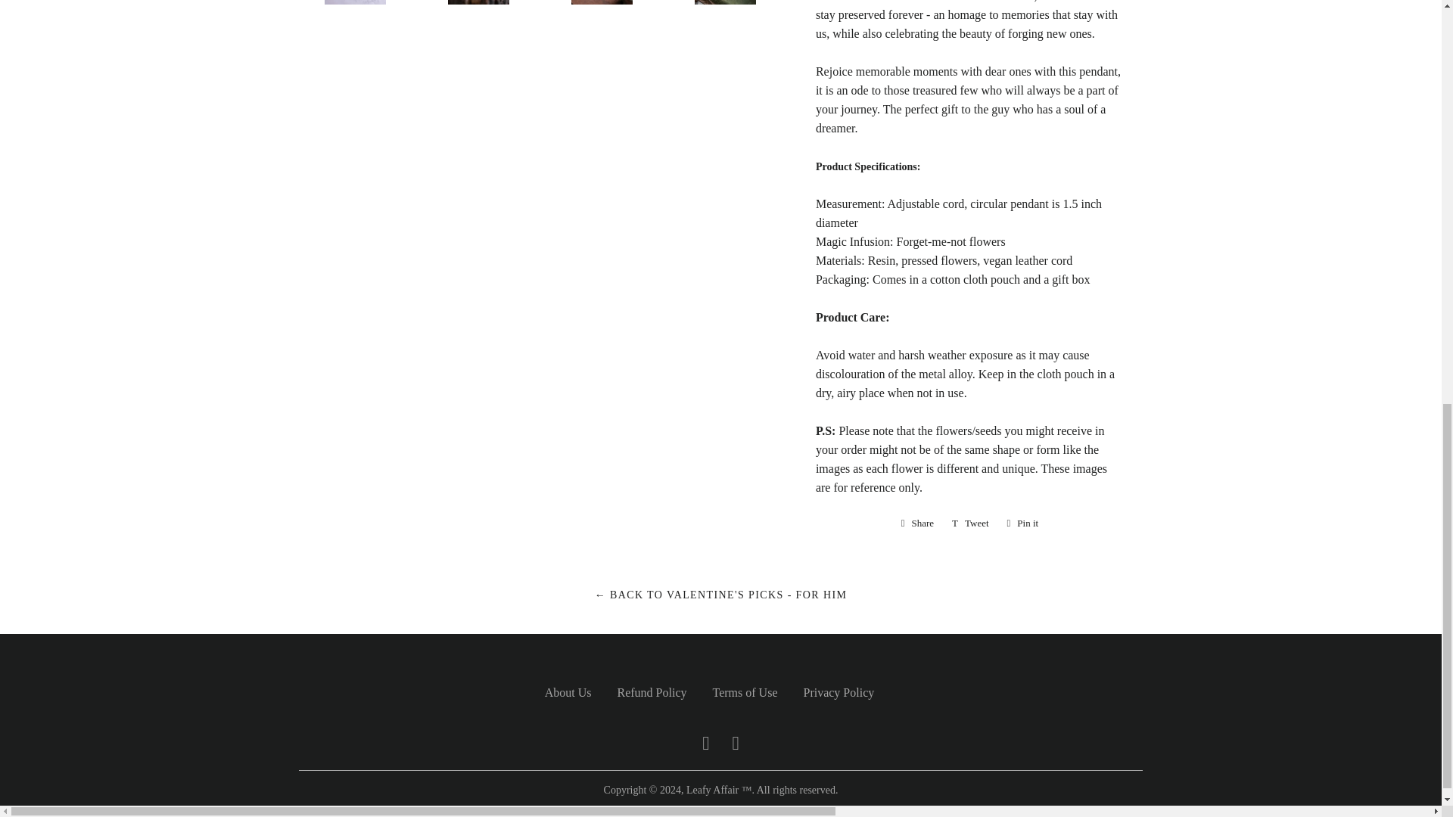 The width and height of the screenshot is (1453, 817). What do you see at coordinates (1022, 523) in the screenshot?
I see `Pin on Pinterest` at bounding box center [1022, 523].